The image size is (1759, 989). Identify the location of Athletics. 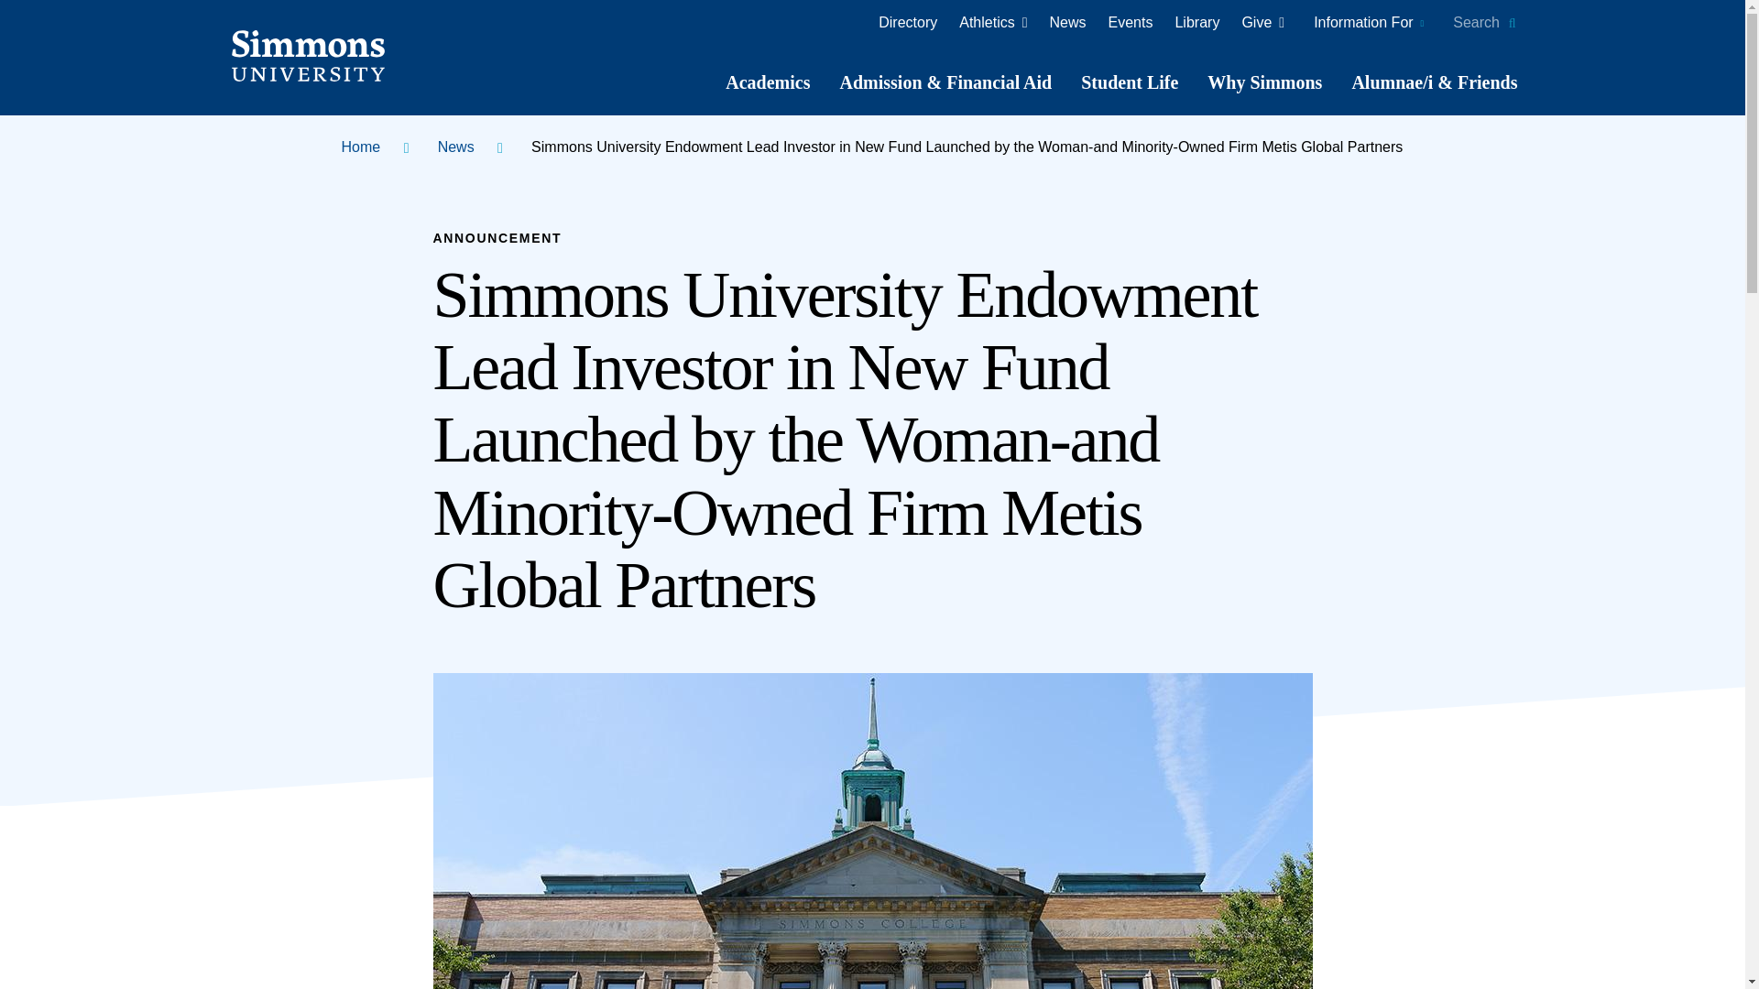
(992, 22).